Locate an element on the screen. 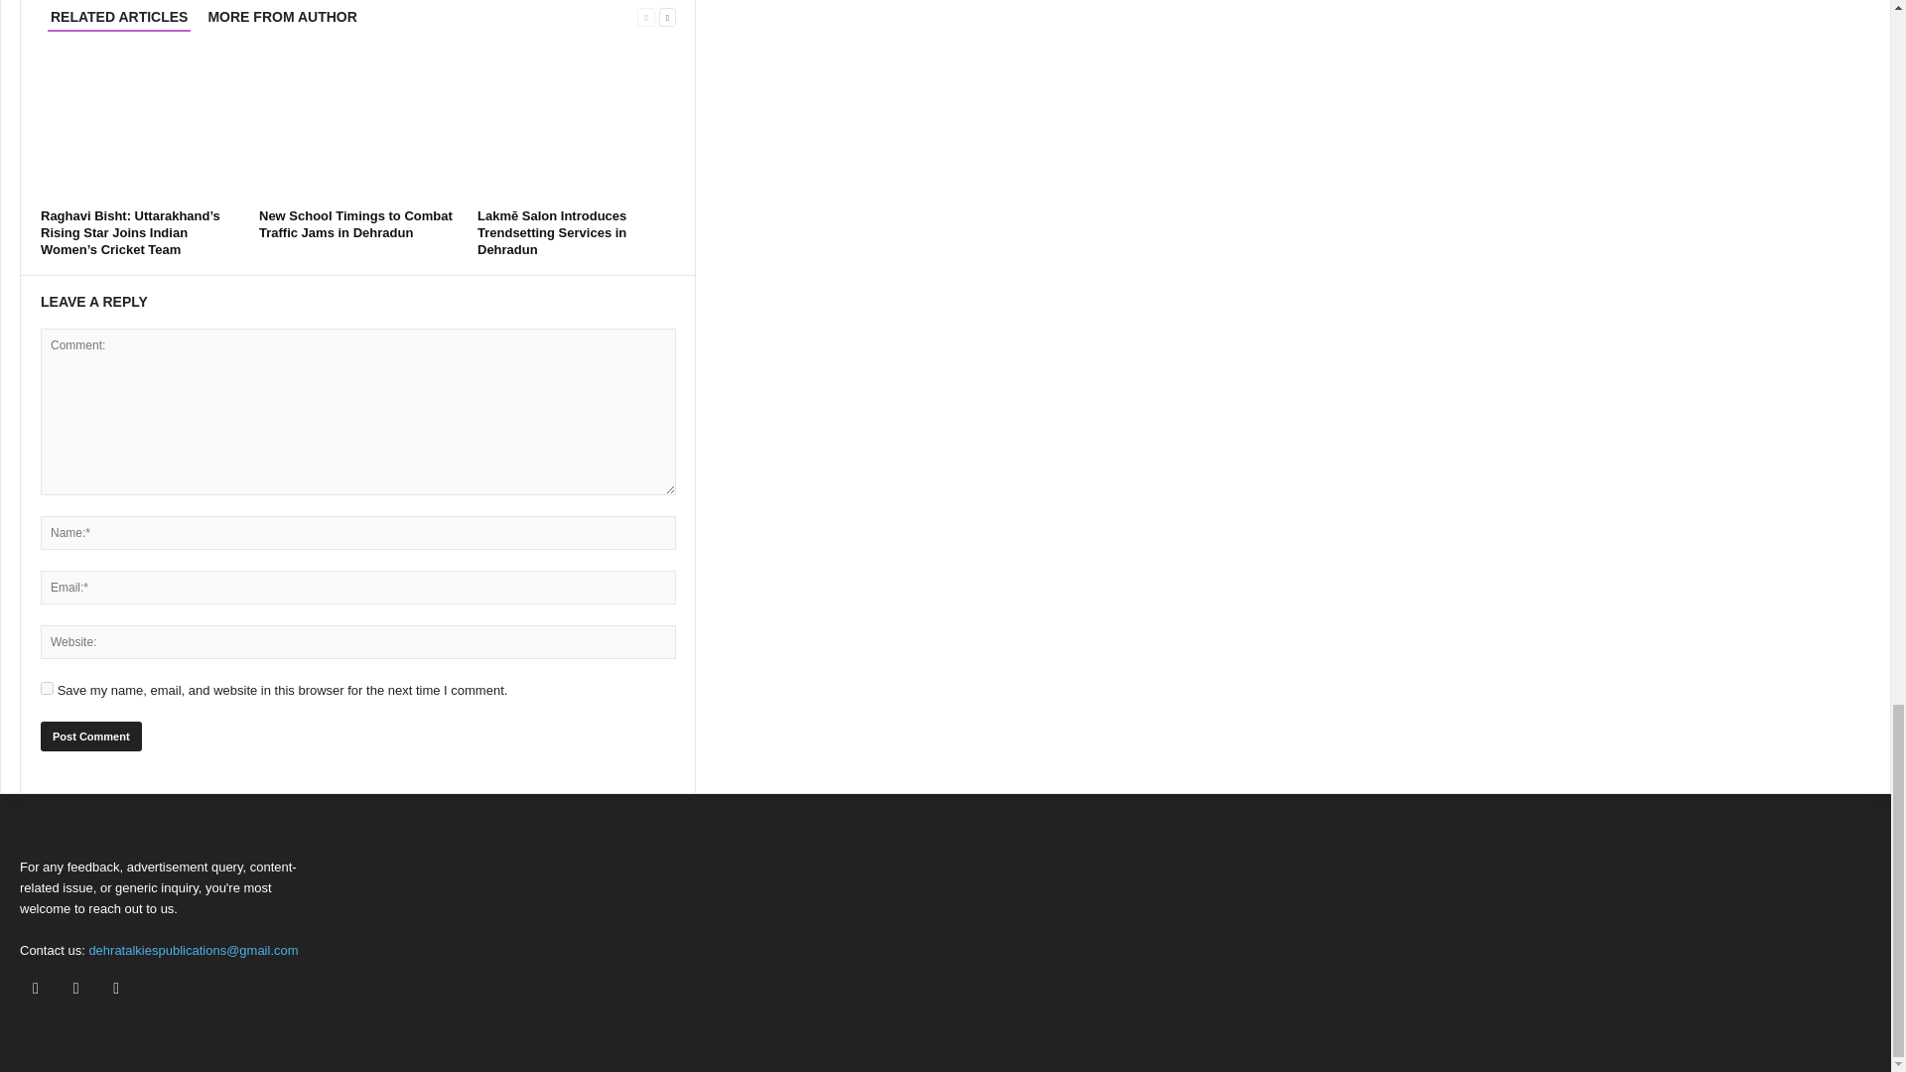 This screenshot has height=1072, width=1906. New School Timings to Combat Traffic Jams in Dehradun is located at coordinates (357, 127).